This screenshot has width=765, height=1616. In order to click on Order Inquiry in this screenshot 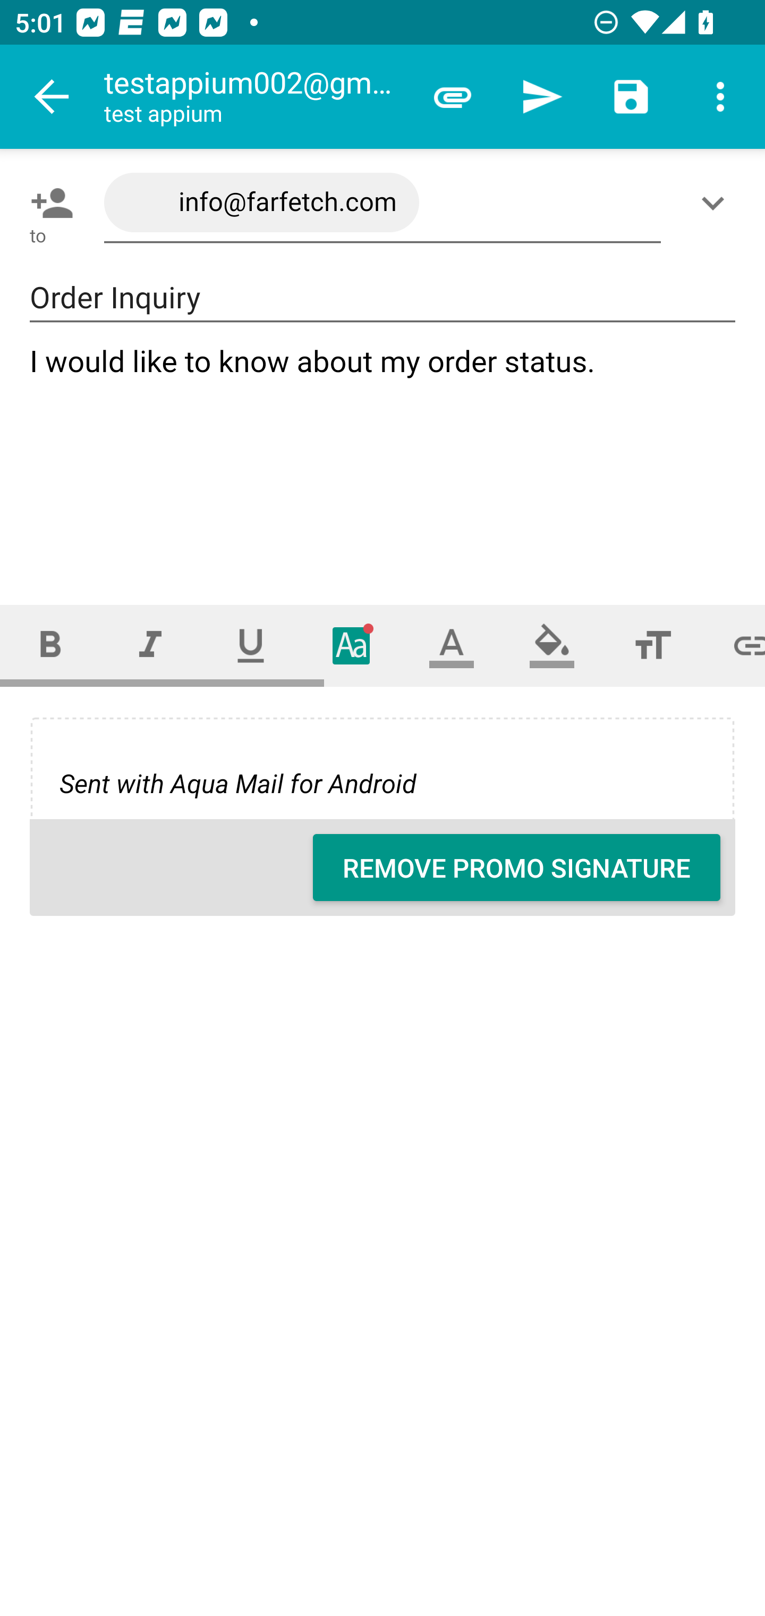, I will do `click(382, 298)`.